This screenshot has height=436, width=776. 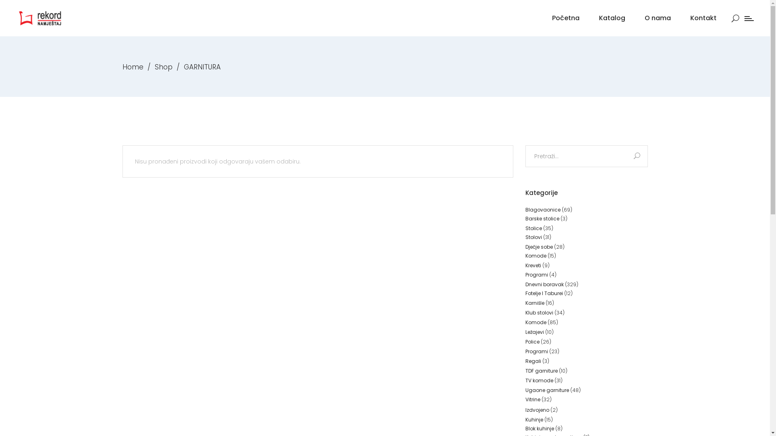 I want to click on Stolice, so click(x=533, y=228).